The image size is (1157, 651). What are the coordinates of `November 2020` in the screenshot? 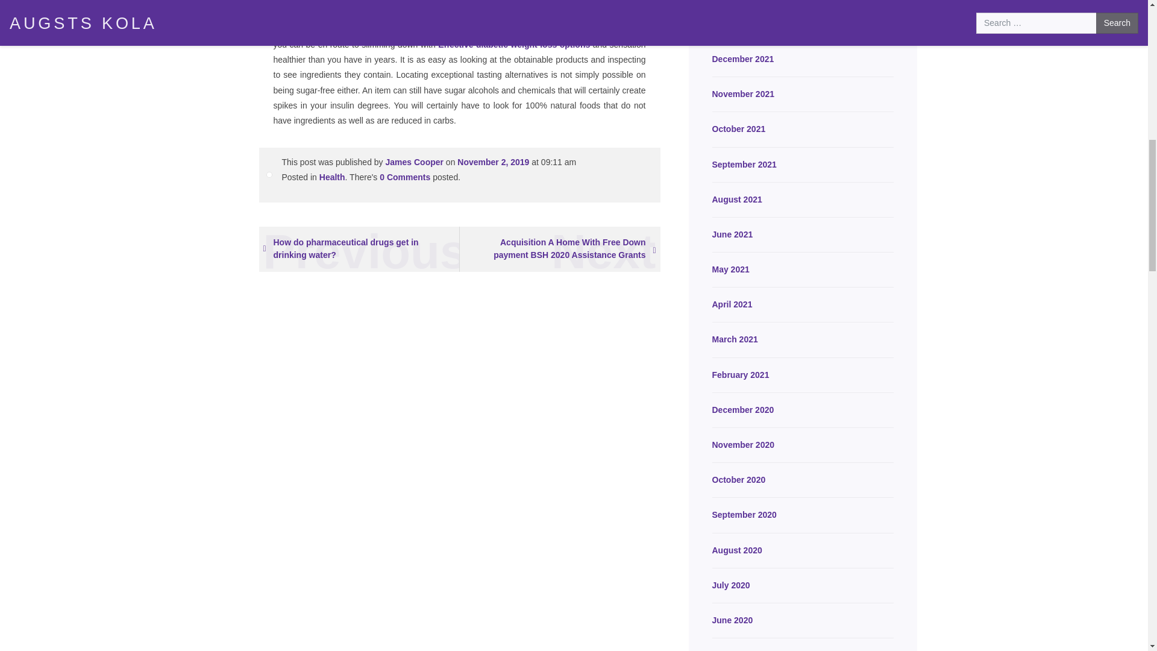 It's located at (803, 445).